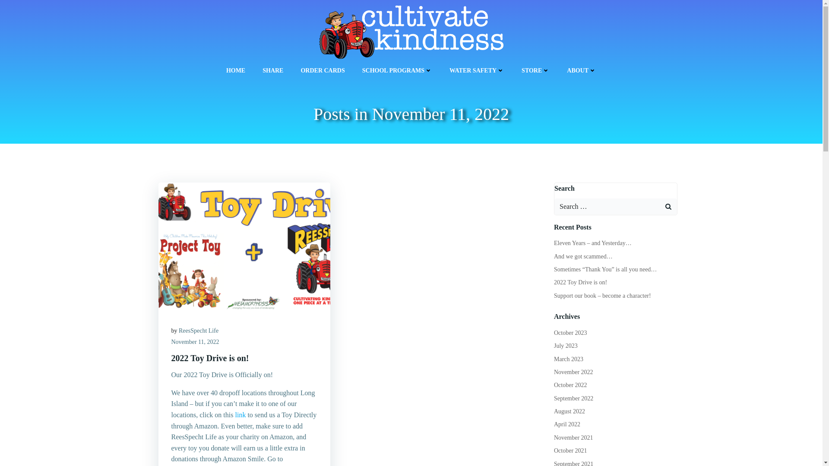 This screenshot has width=829, height=466. What do you see at coordinates (397, 70) in the screenshot?
I see `SCHOOL PROGRAMS` at bounding box center [397, 70].